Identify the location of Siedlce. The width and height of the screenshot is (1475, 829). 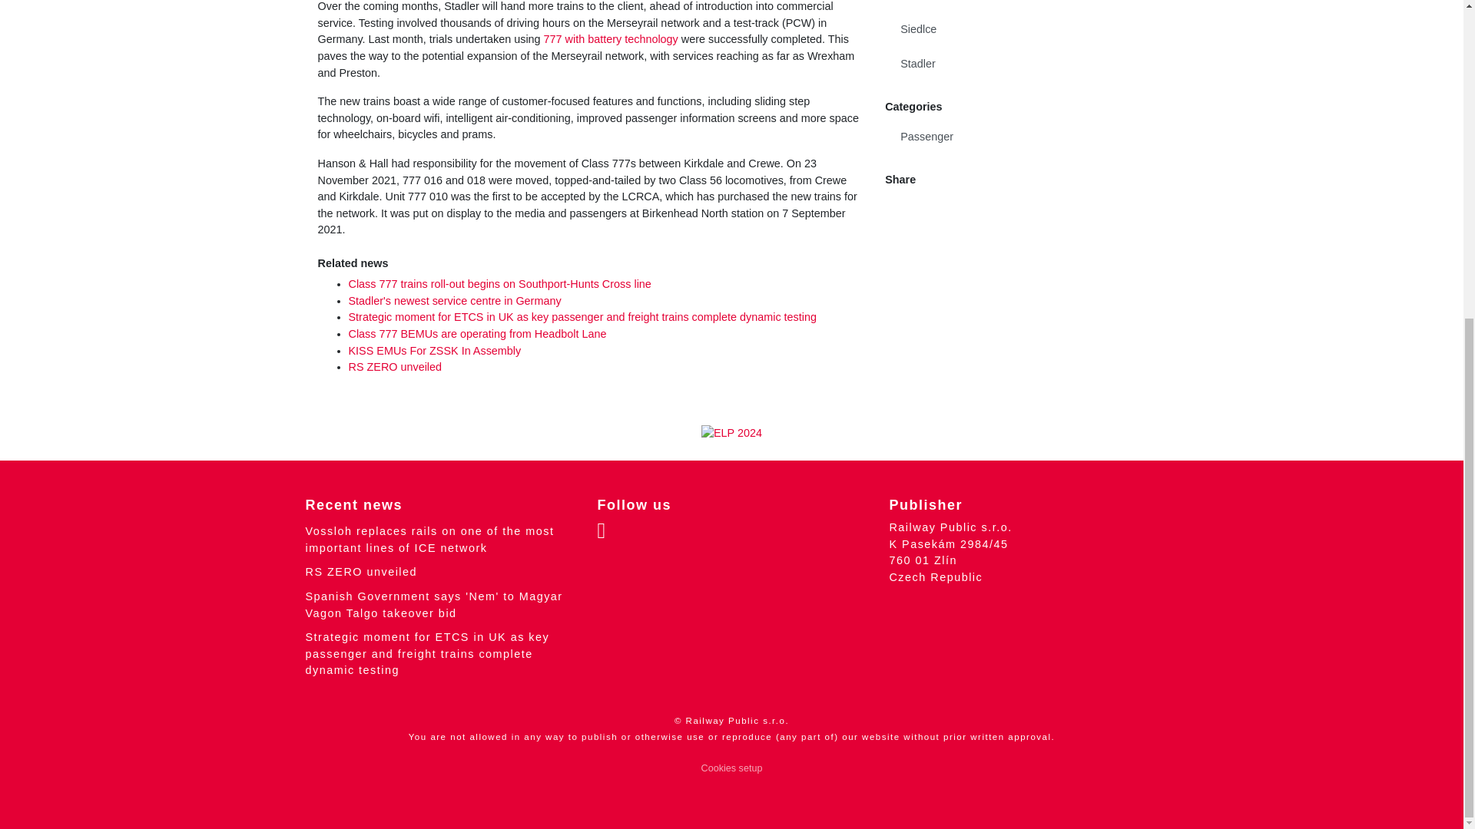
(1016, 29).